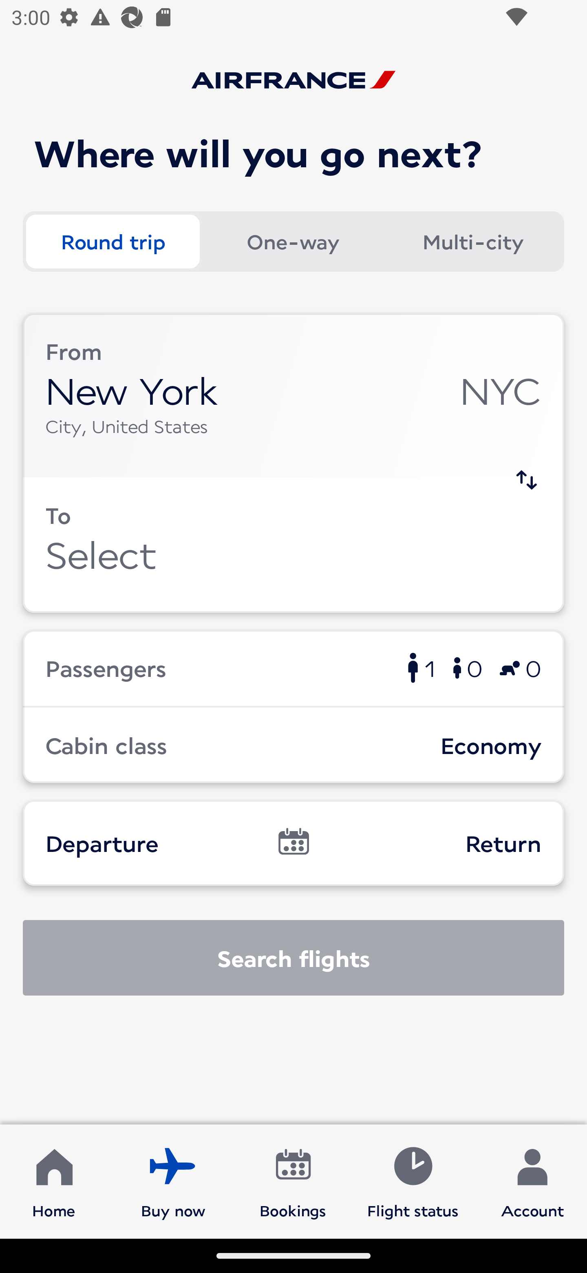 The width and height of the screenshot is (587, 1273). What do you see at coordinates (293, 395) in the screenshot?
I see `From New York NYC City, United States` at bounding box center [293, 395].